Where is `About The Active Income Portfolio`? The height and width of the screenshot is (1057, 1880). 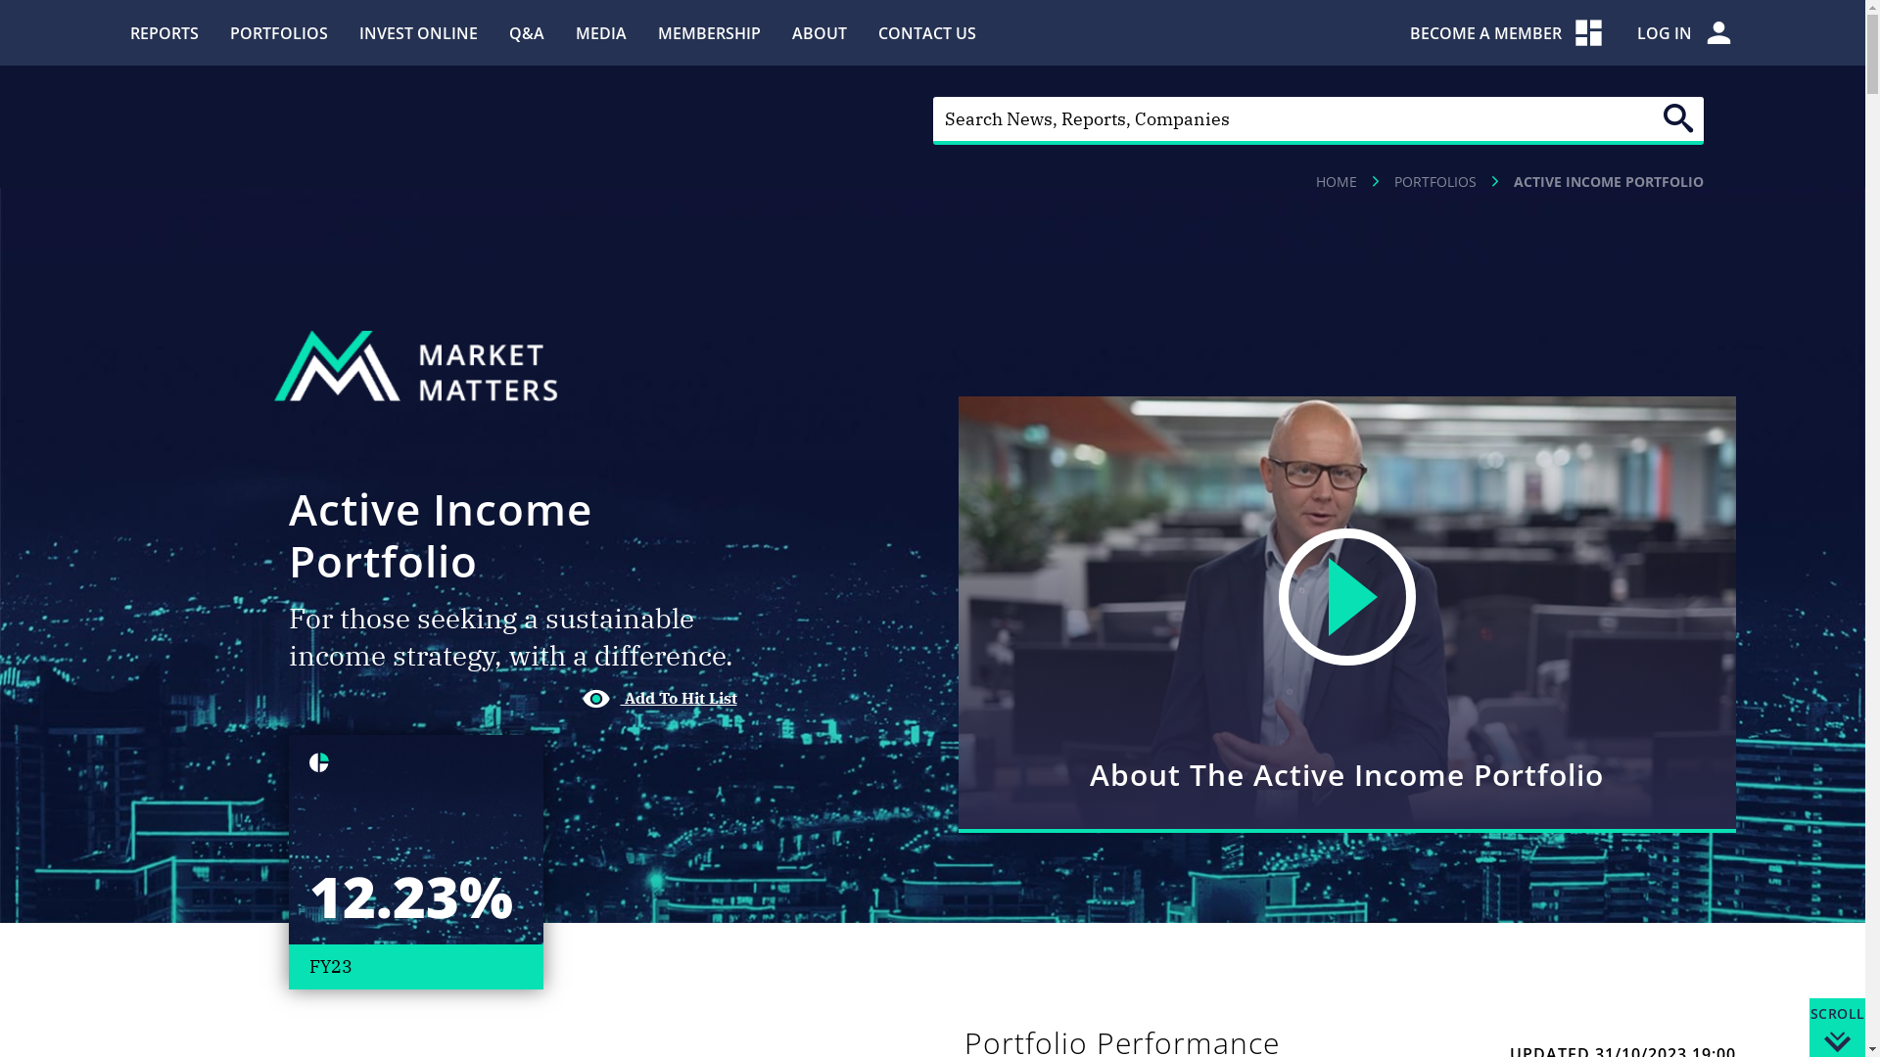
About The Active Income Portfolio is located at coordinates (1346, 615).